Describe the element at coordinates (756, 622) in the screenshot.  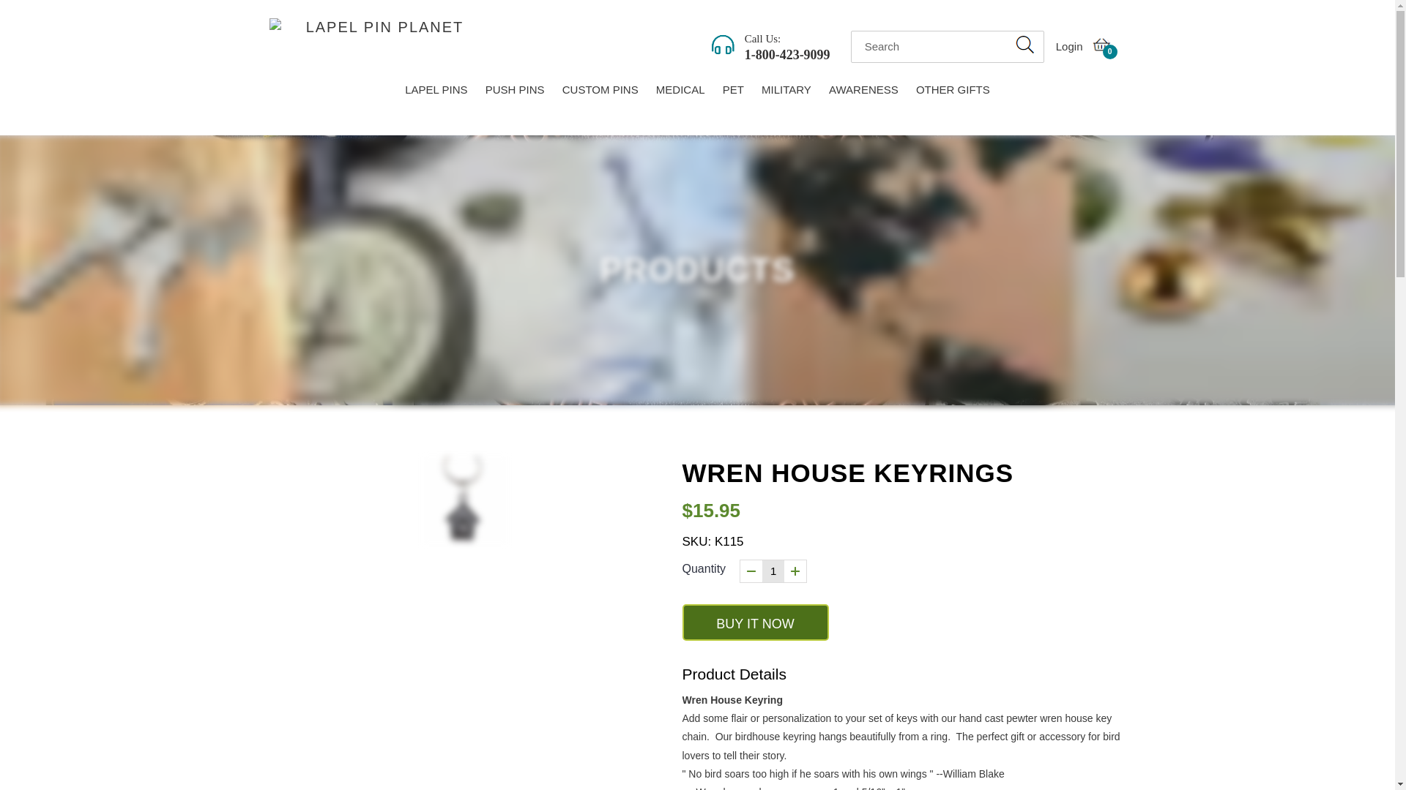
I see `AWARENESS` at that location.